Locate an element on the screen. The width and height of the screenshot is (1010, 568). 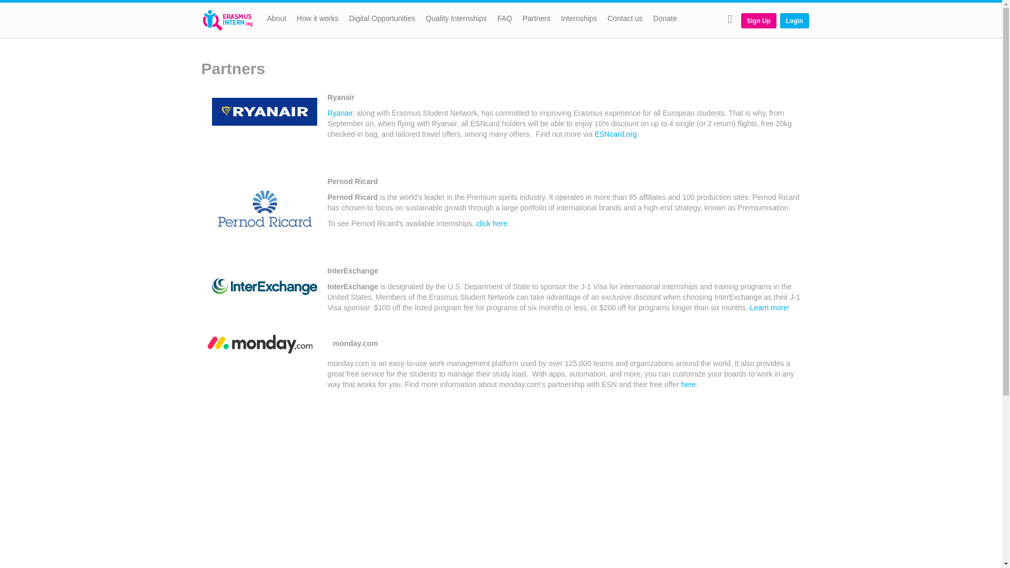
Ryanair is located at coordinates (339, 113).